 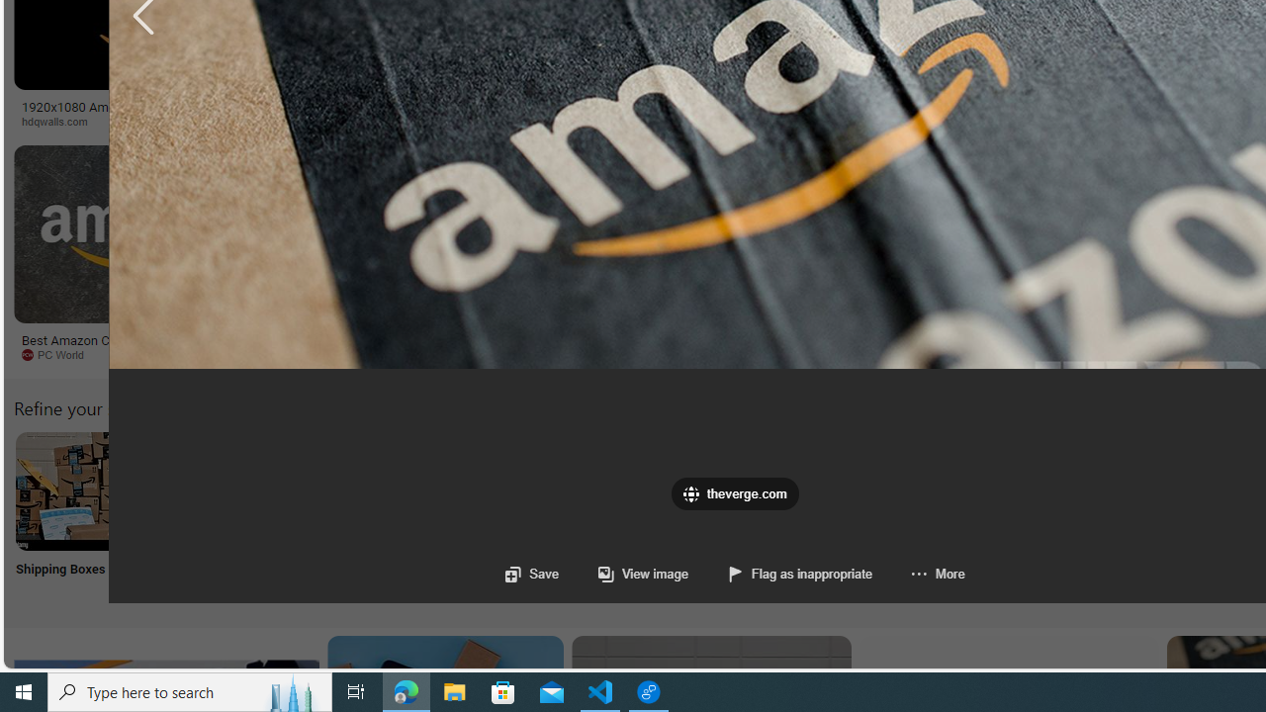 What do you see at coordinates (166, 122) in the screenshot?
I see `hdqwalls.com` at bounding box center [166, 122].